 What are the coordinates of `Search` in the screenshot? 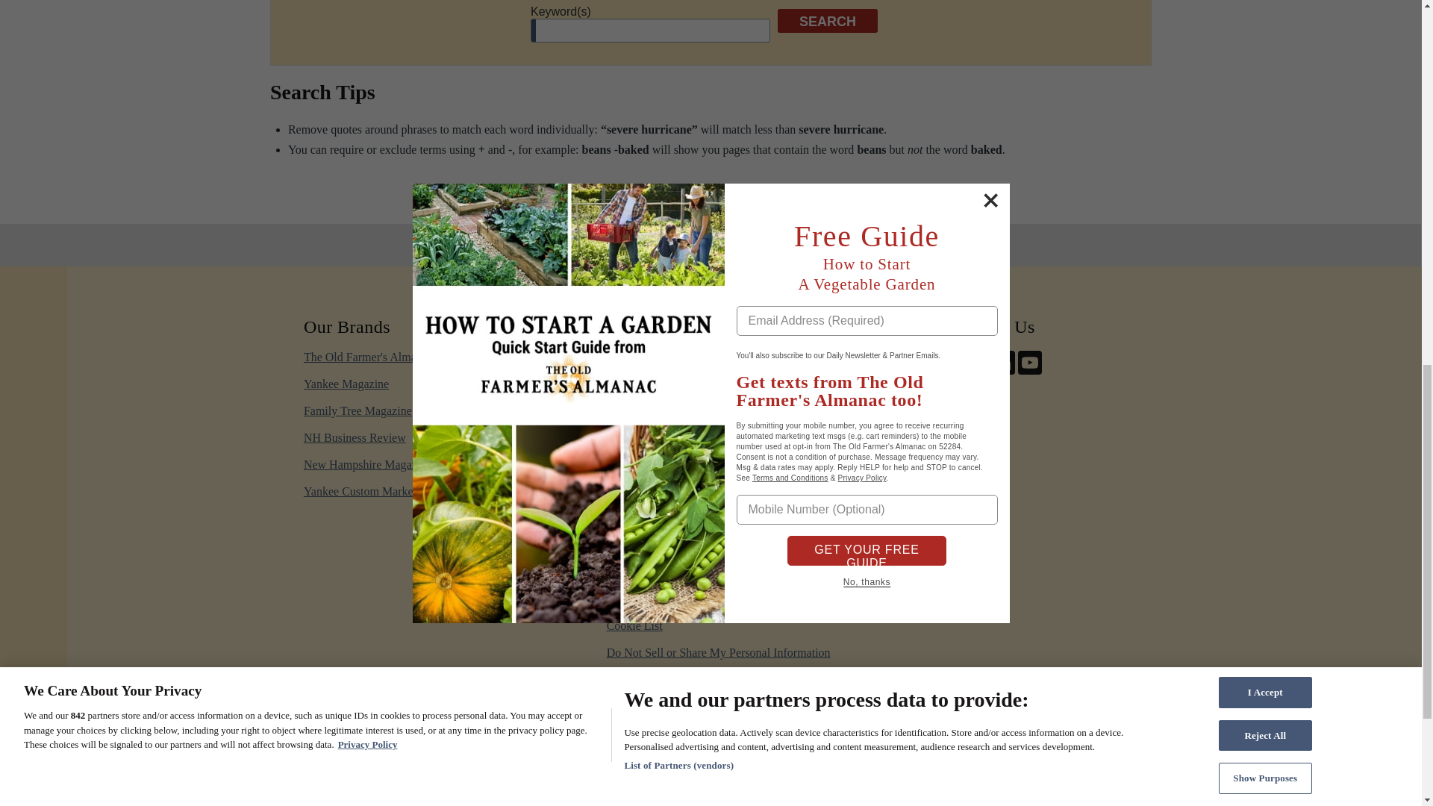 It's located at (827, 21).